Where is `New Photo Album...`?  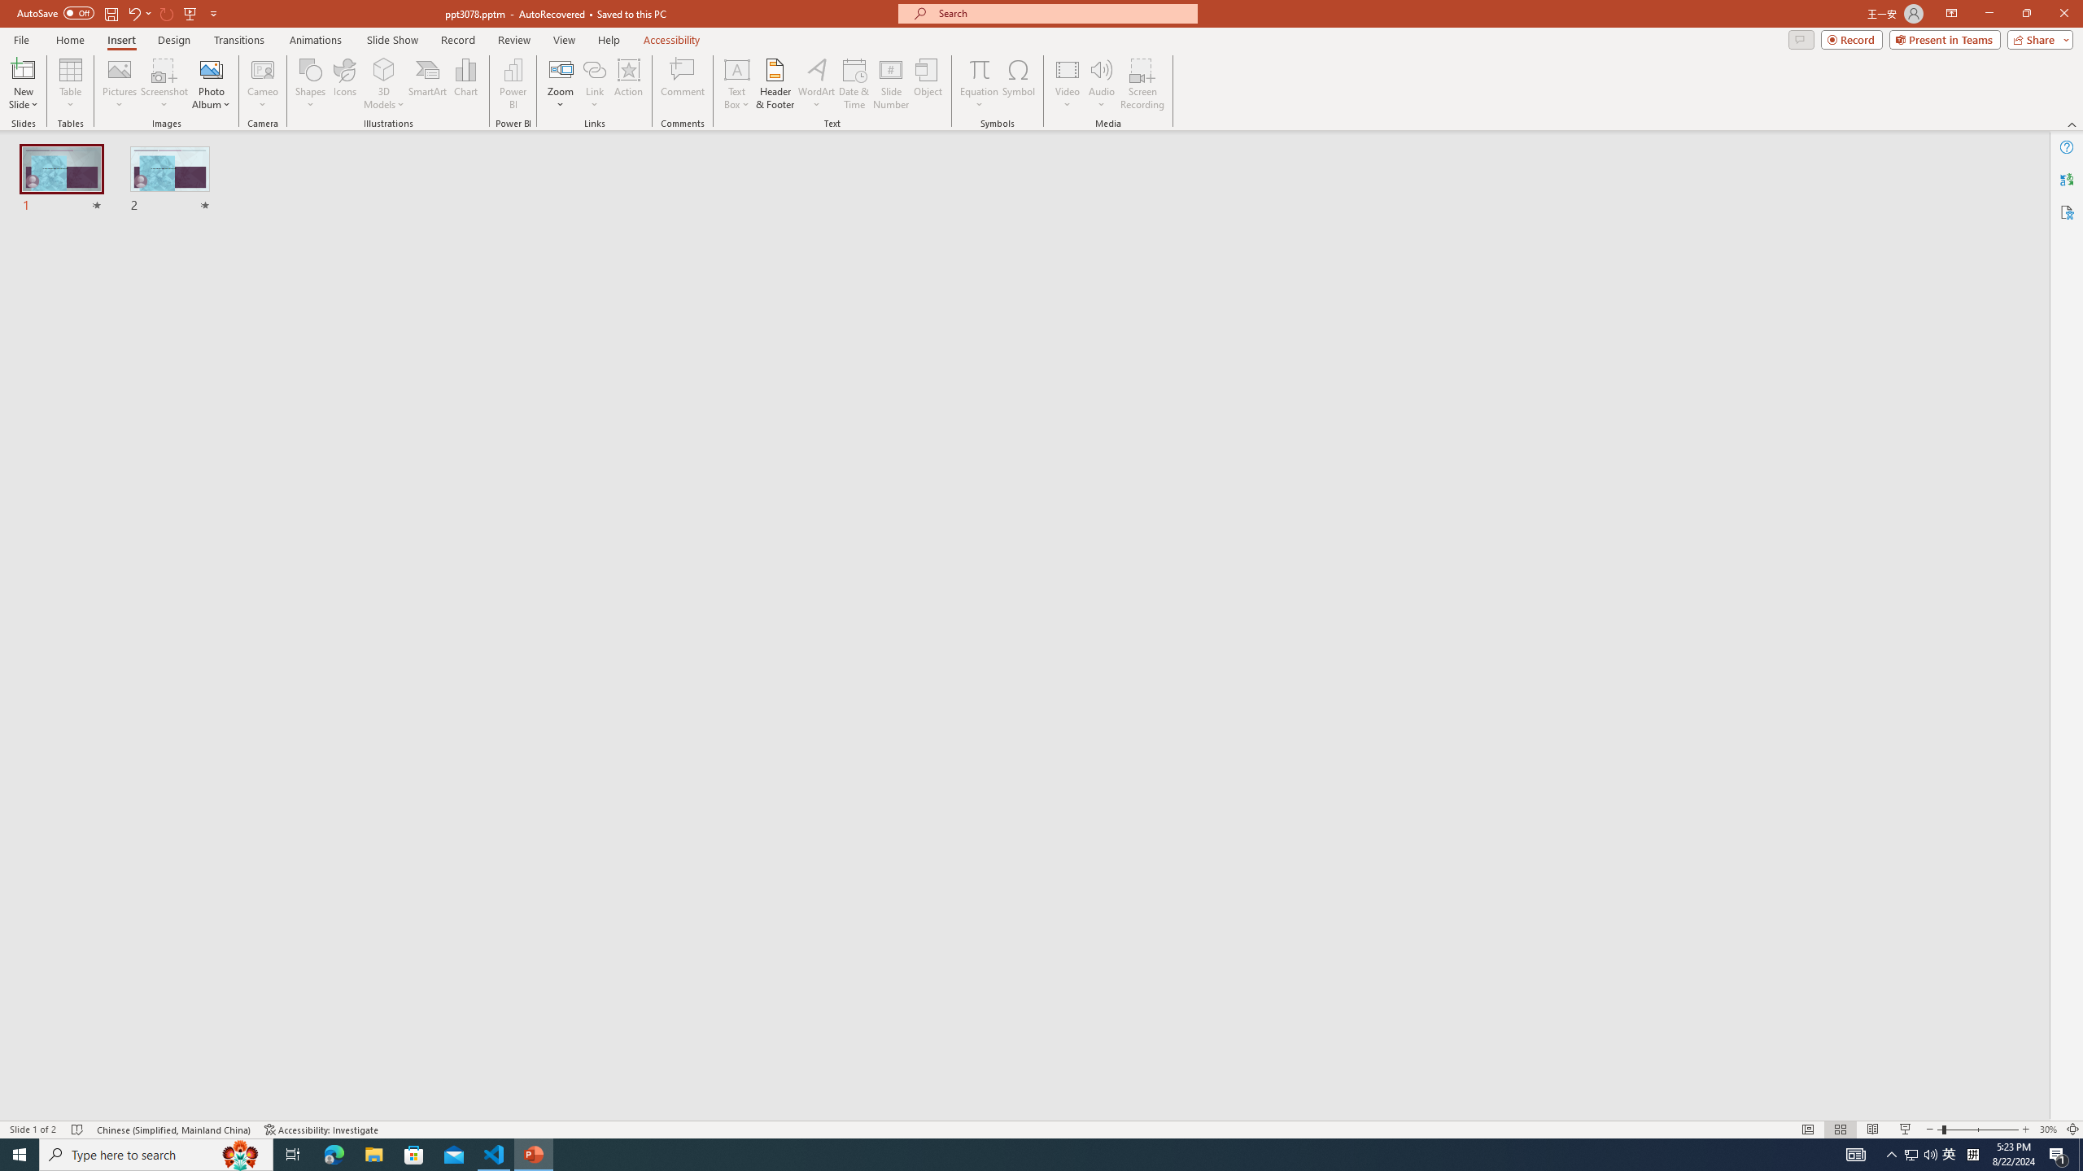 New Photo Album... is located at coordinates (211, 69).